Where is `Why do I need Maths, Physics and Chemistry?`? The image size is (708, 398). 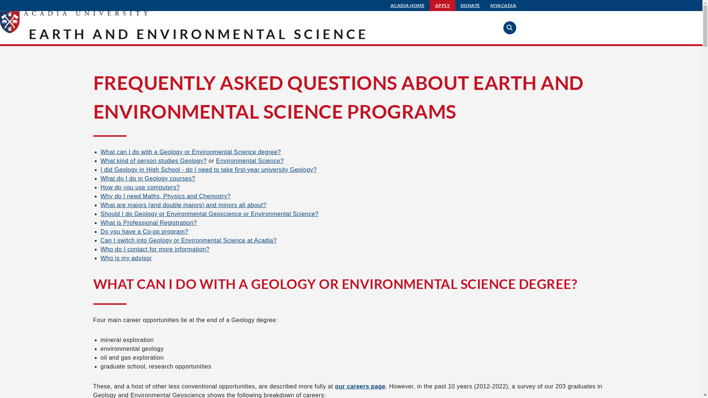
Why do I need Maths, Physics and Chemistry? is located at coordinates (165, 196).